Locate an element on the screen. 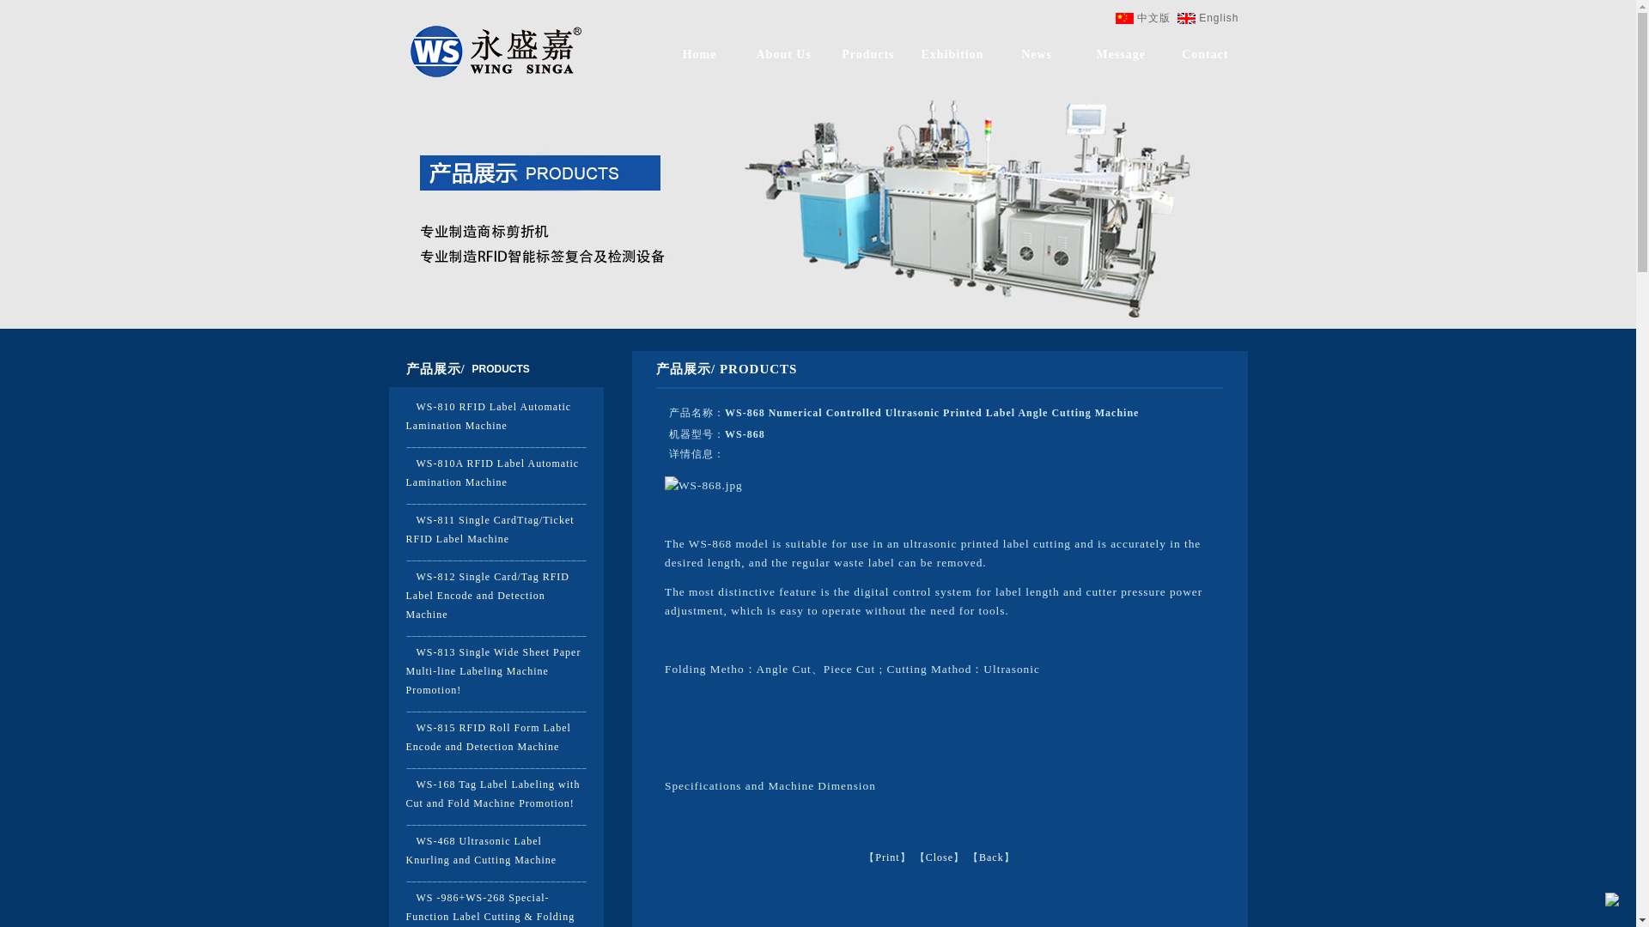 This screenshot has height=927, width=1649. Exhibition is located at coordinates (952, 55).